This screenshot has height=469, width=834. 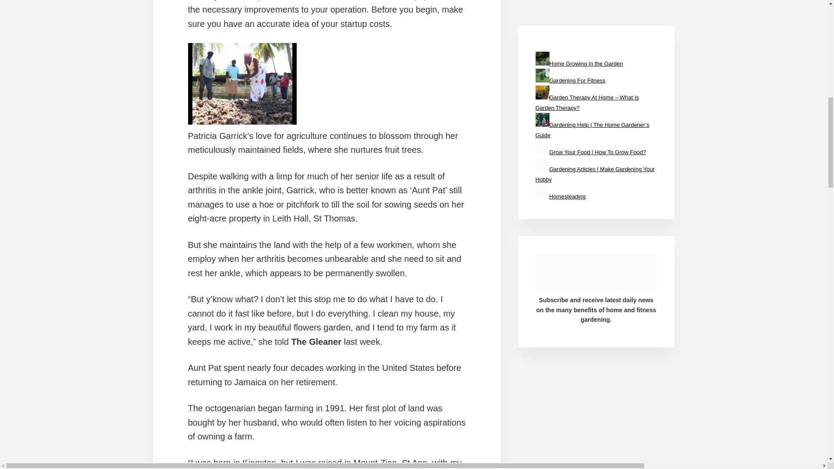 What do you see at coordinates (676, 10) in the screenshot?
I see `Advertisement` at bounding box center [676, 10].